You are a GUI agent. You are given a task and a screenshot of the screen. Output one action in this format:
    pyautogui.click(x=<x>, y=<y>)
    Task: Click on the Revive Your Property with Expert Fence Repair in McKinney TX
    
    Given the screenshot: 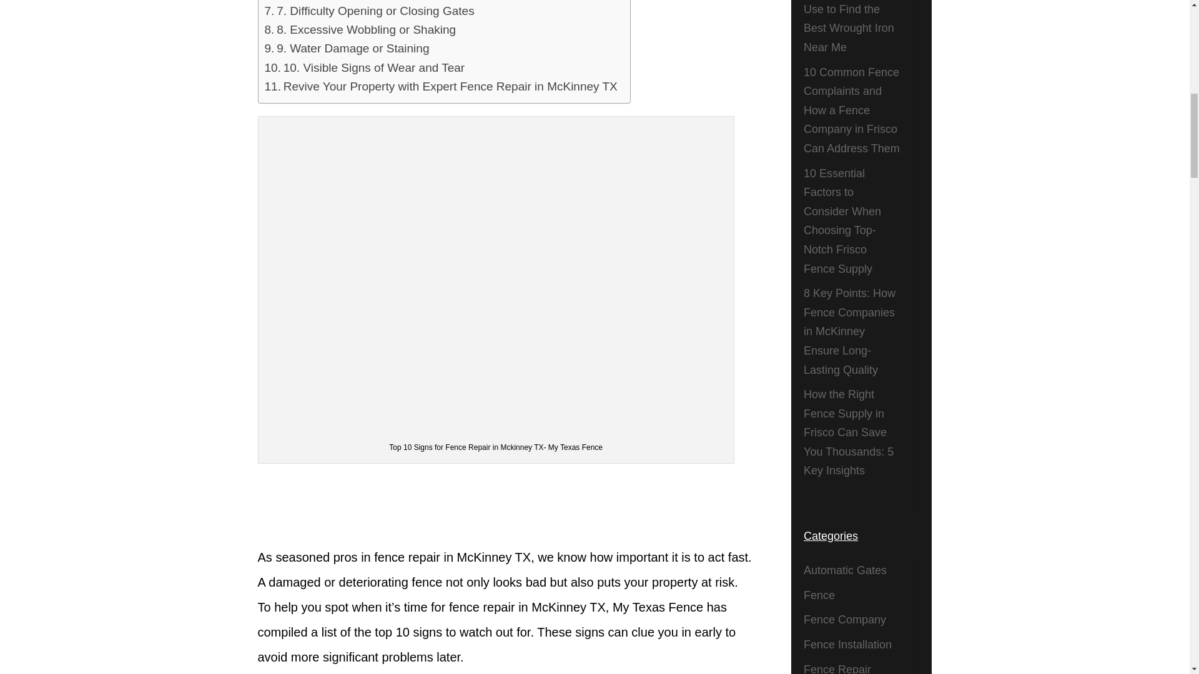 What is the action you would take?
    pyautogui.click(x=441, y=87)
    